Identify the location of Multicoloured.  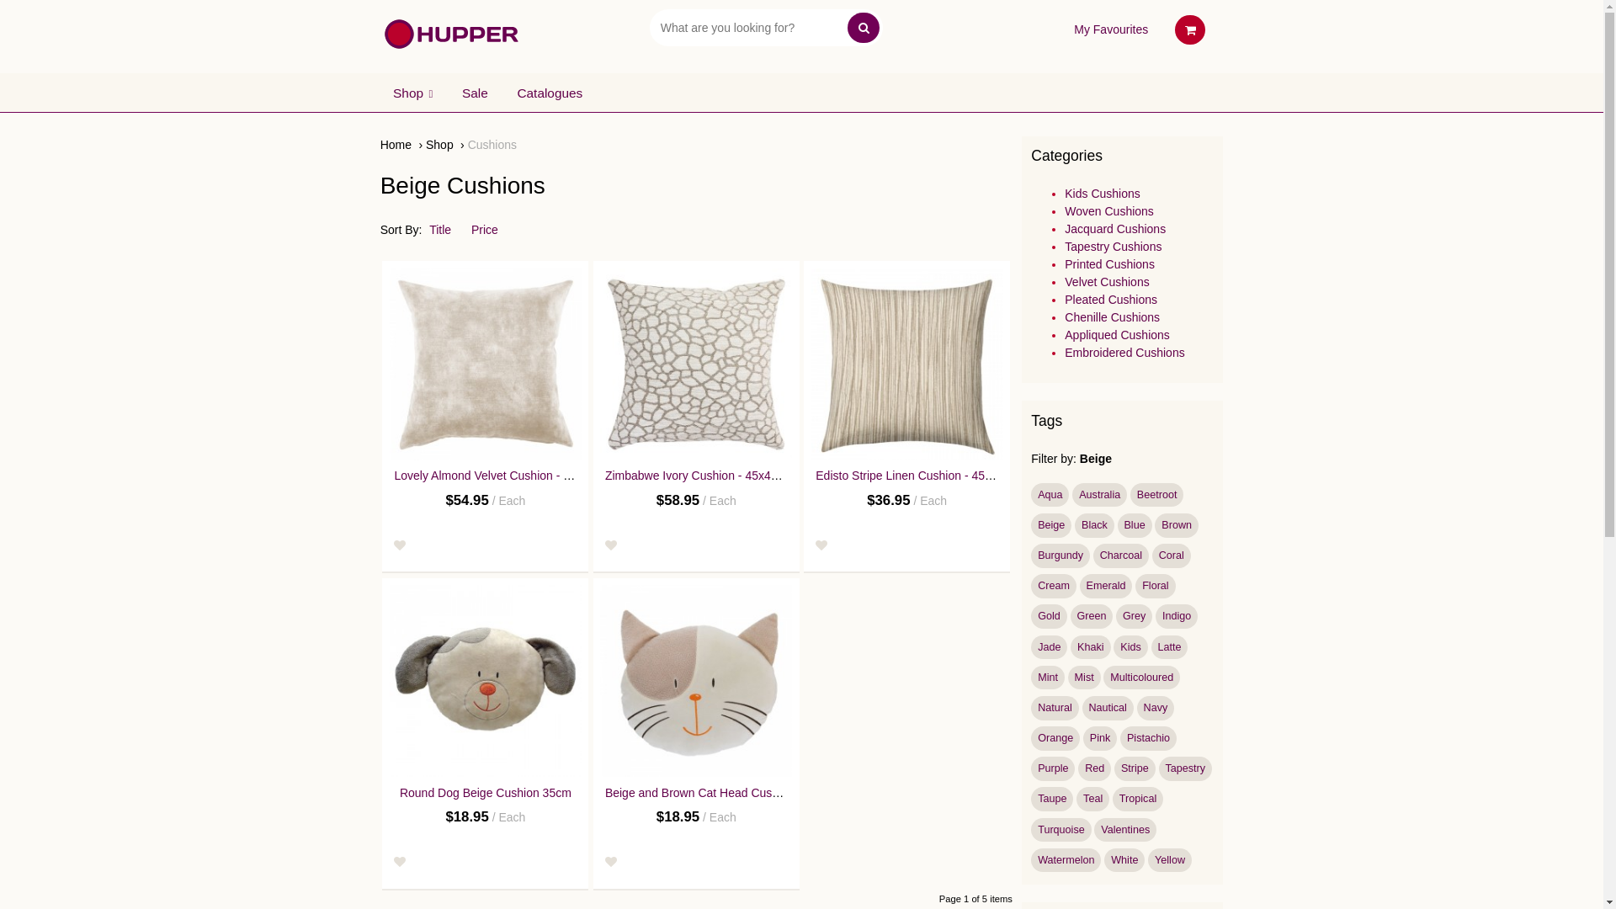
(1141, 678).